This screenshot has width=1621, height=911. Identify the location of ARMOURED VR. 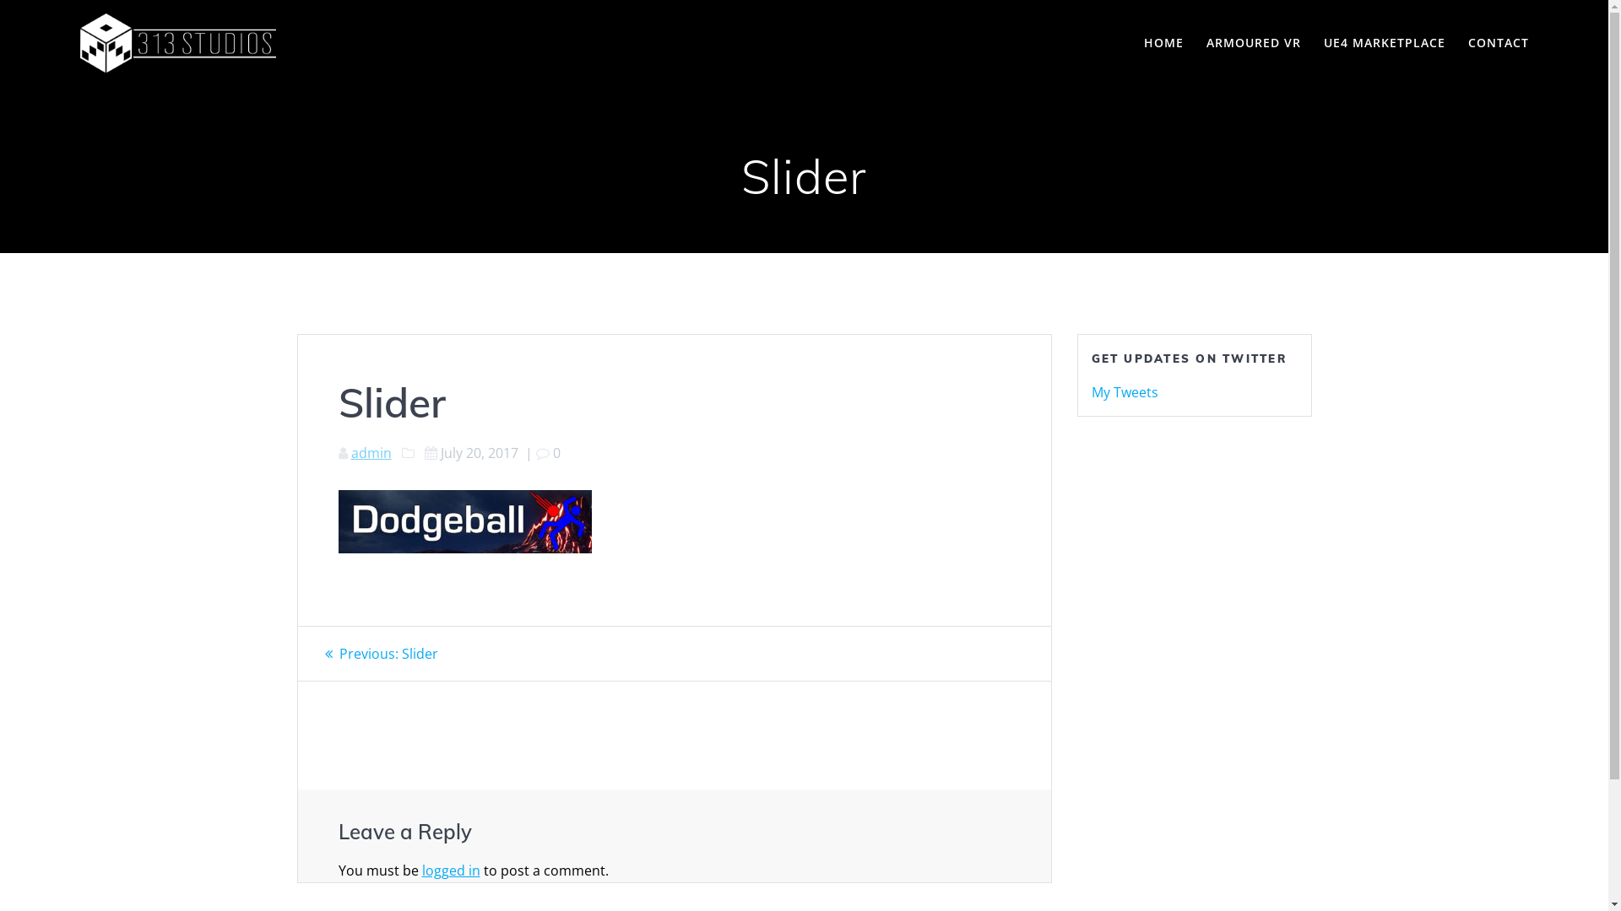
(1254, 43).